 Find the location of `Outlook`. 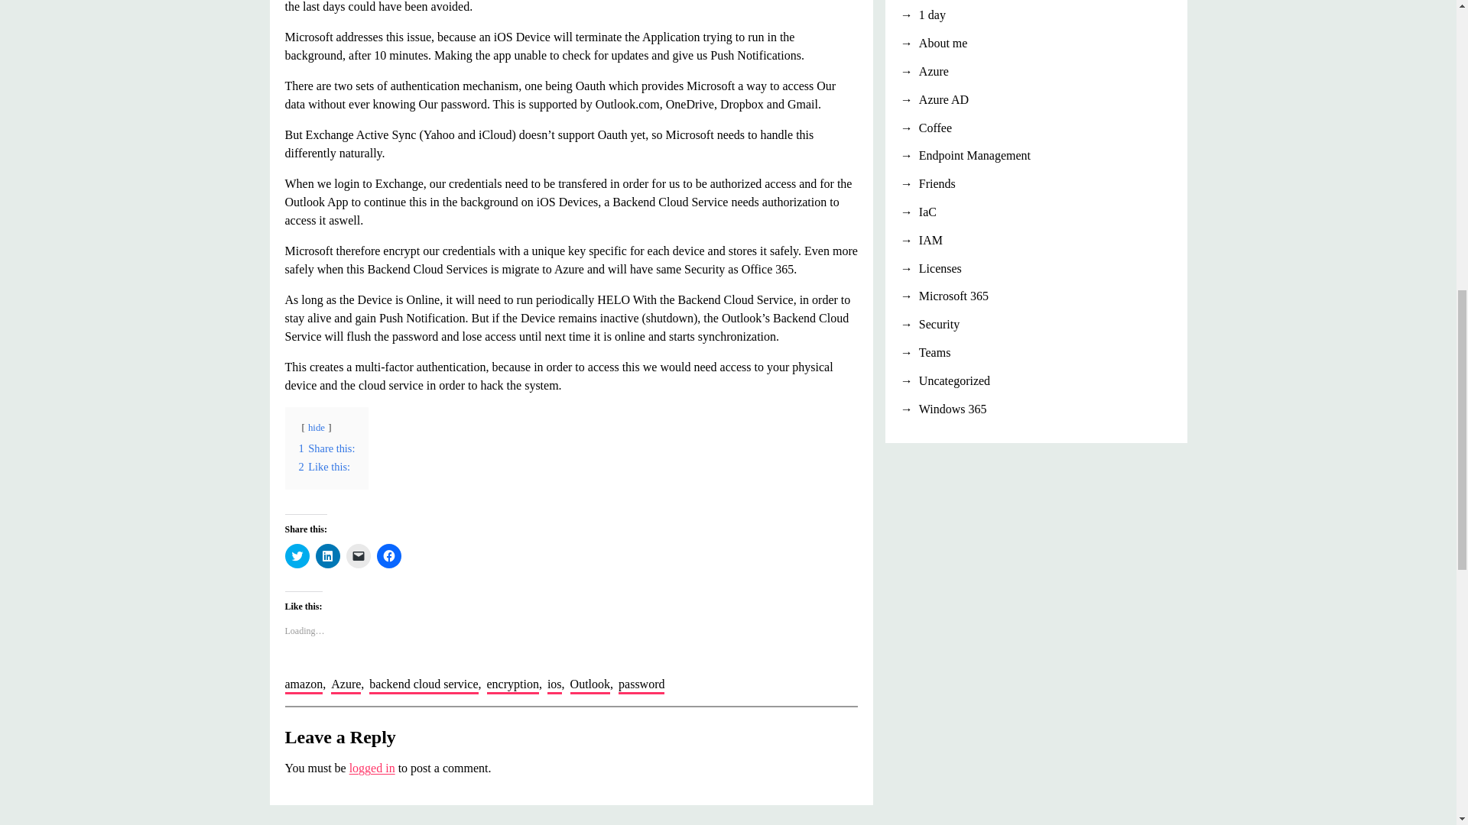

Outlook is located at coordinates (590, 686).